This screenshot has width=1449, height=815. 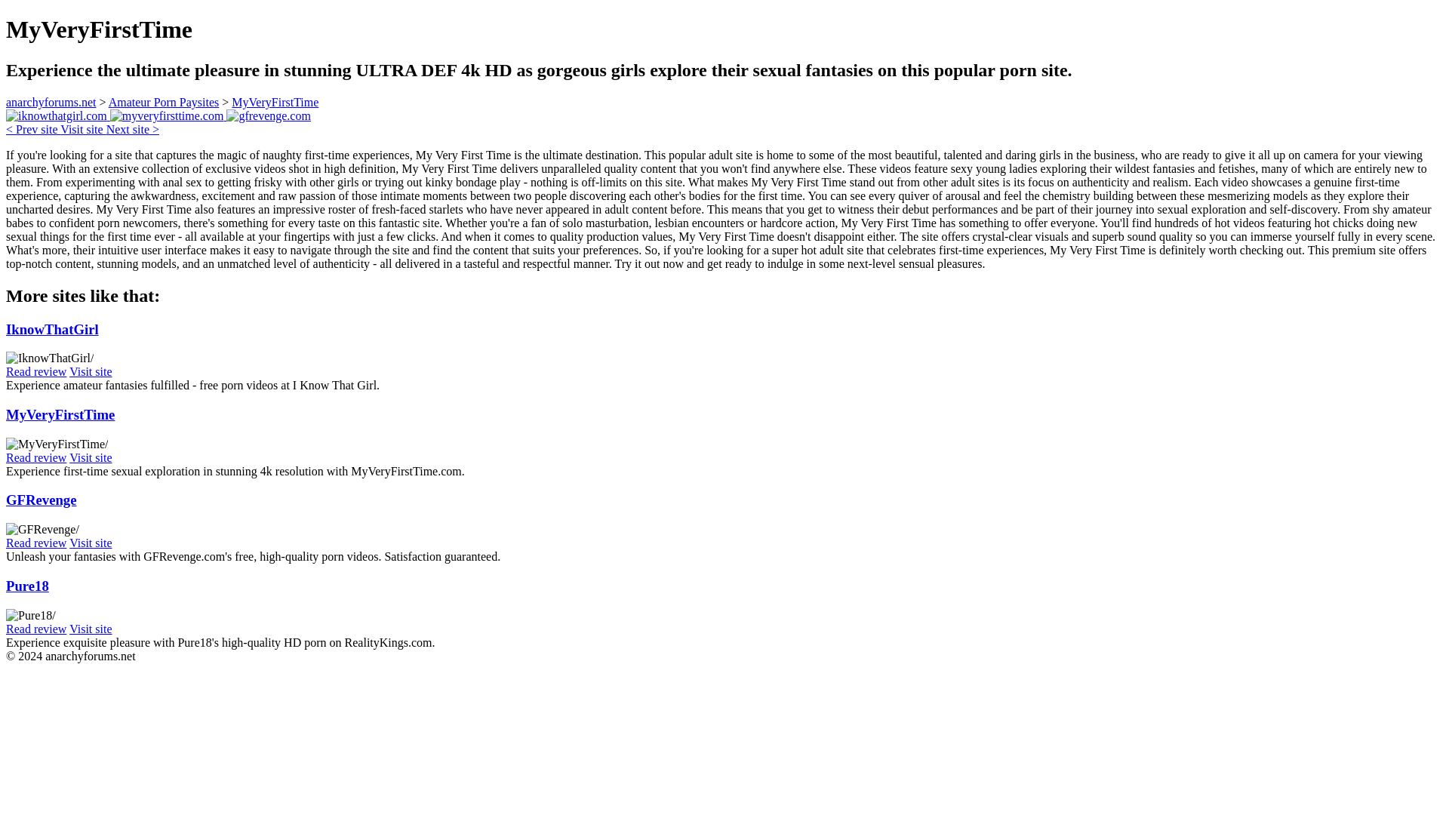 I want to click on MyVeryFirstTime, so click(x=275, y=102).